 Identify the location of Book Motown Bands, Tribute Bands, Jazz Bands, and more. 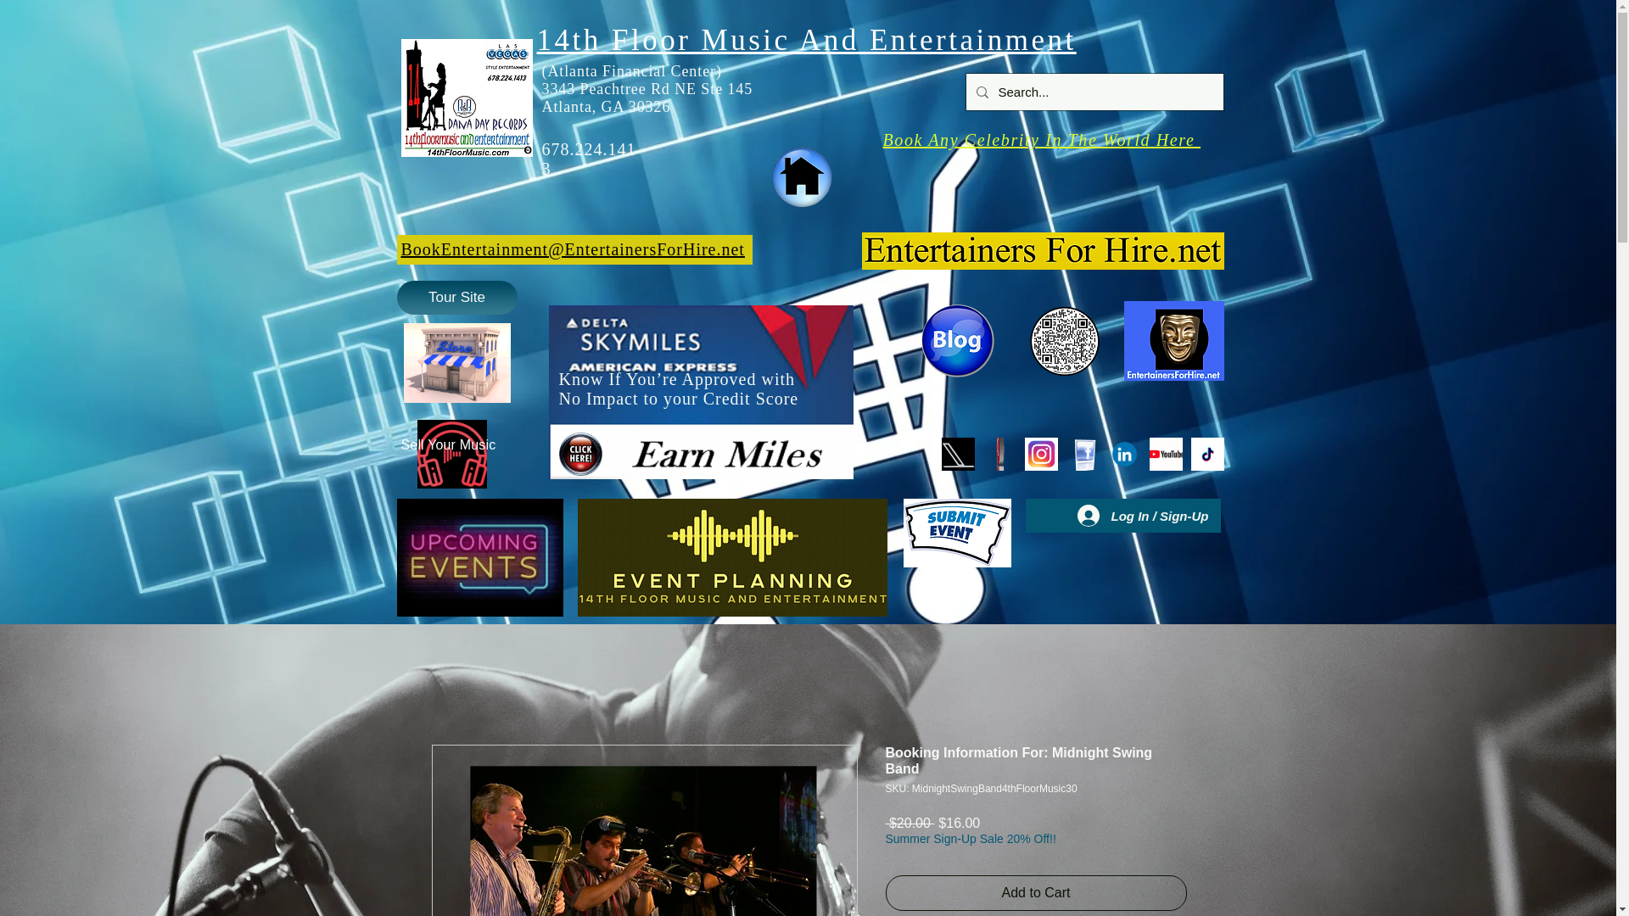
(803, 178).